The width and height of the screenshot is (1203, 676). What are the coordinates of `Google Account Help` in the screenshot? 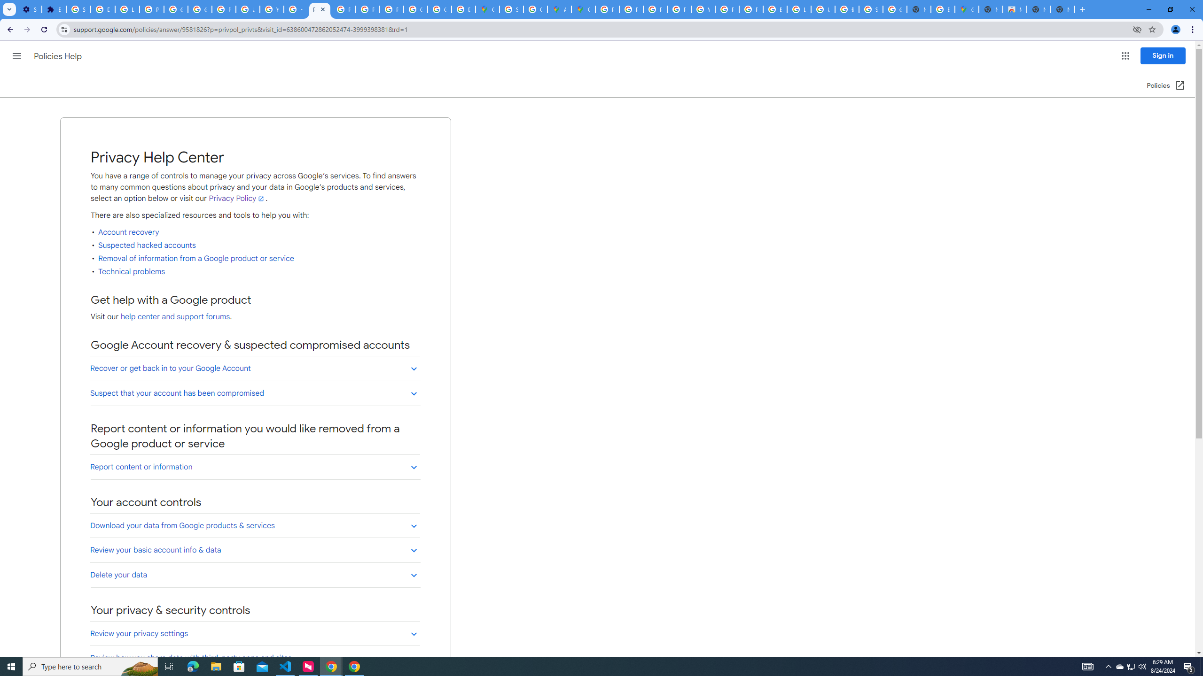 It's located at (176, 9).